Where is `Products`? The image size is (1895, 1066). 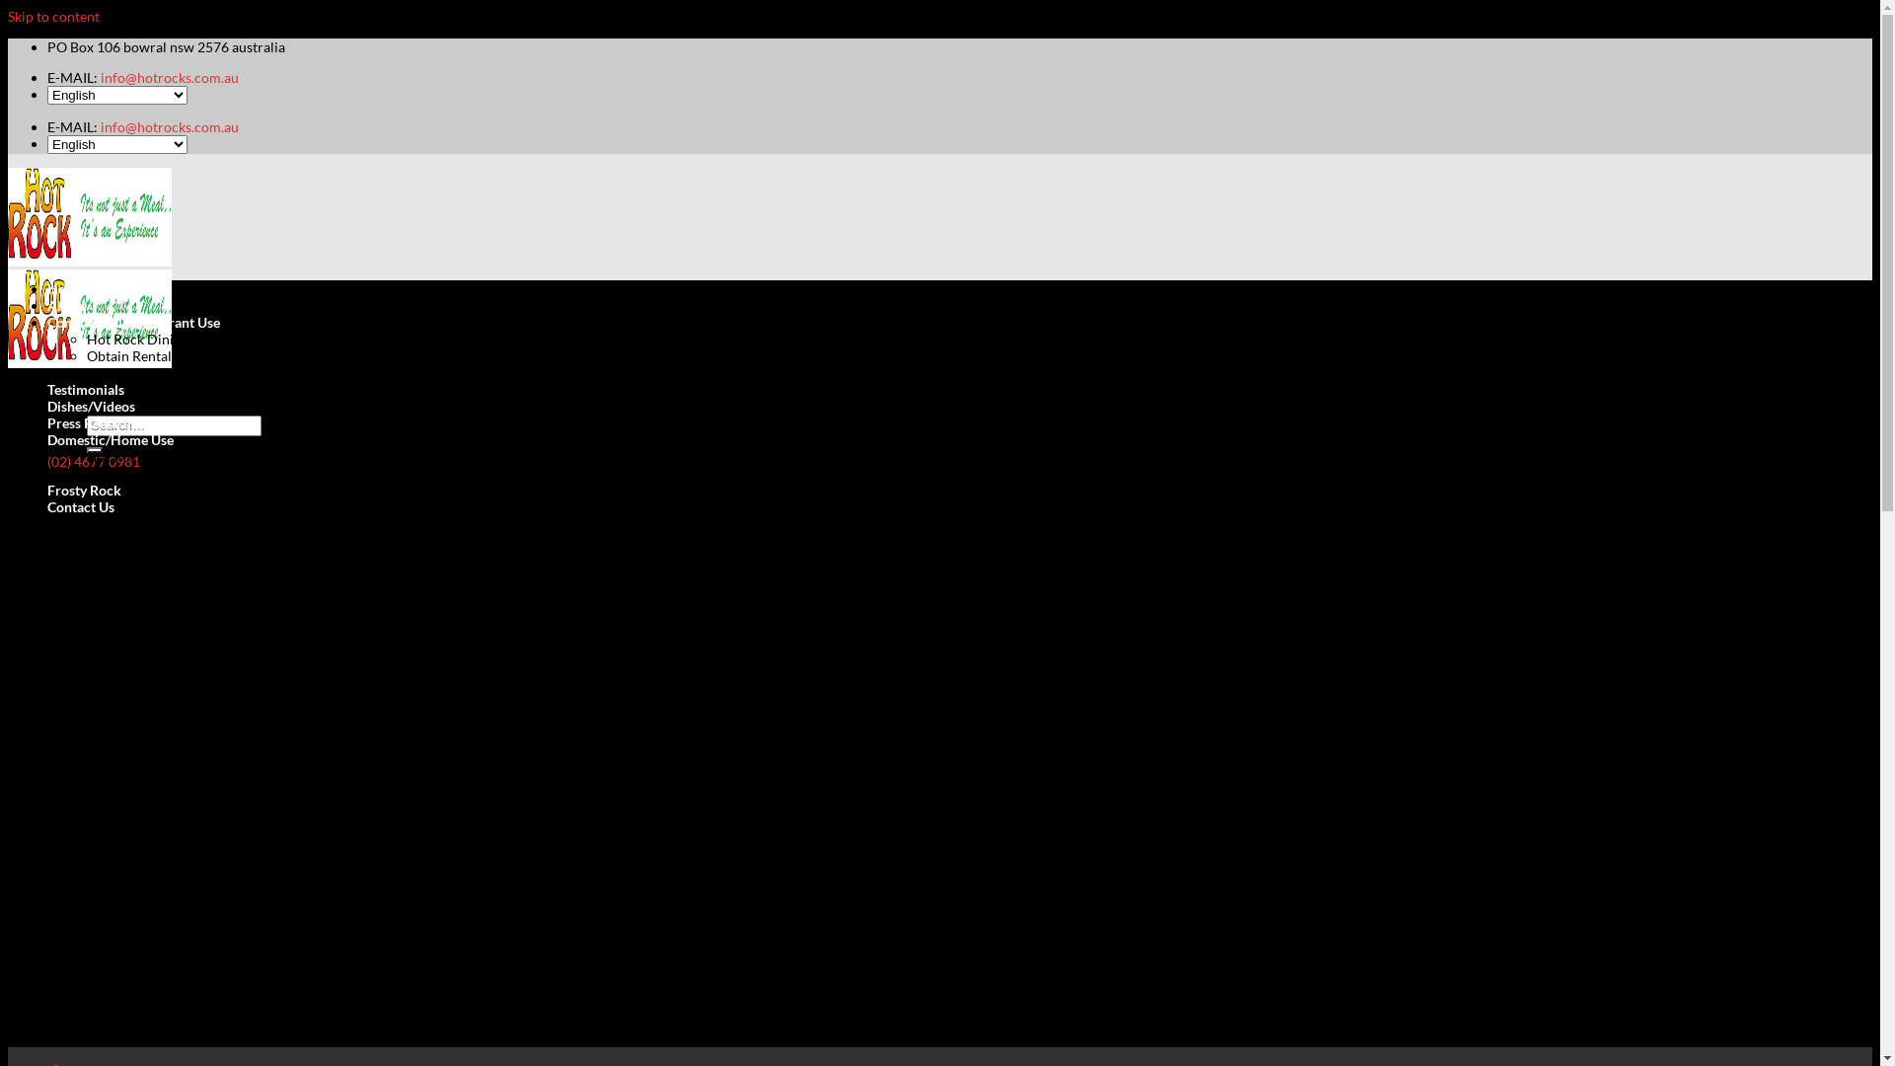 Products is located at coordinates (114, 373).